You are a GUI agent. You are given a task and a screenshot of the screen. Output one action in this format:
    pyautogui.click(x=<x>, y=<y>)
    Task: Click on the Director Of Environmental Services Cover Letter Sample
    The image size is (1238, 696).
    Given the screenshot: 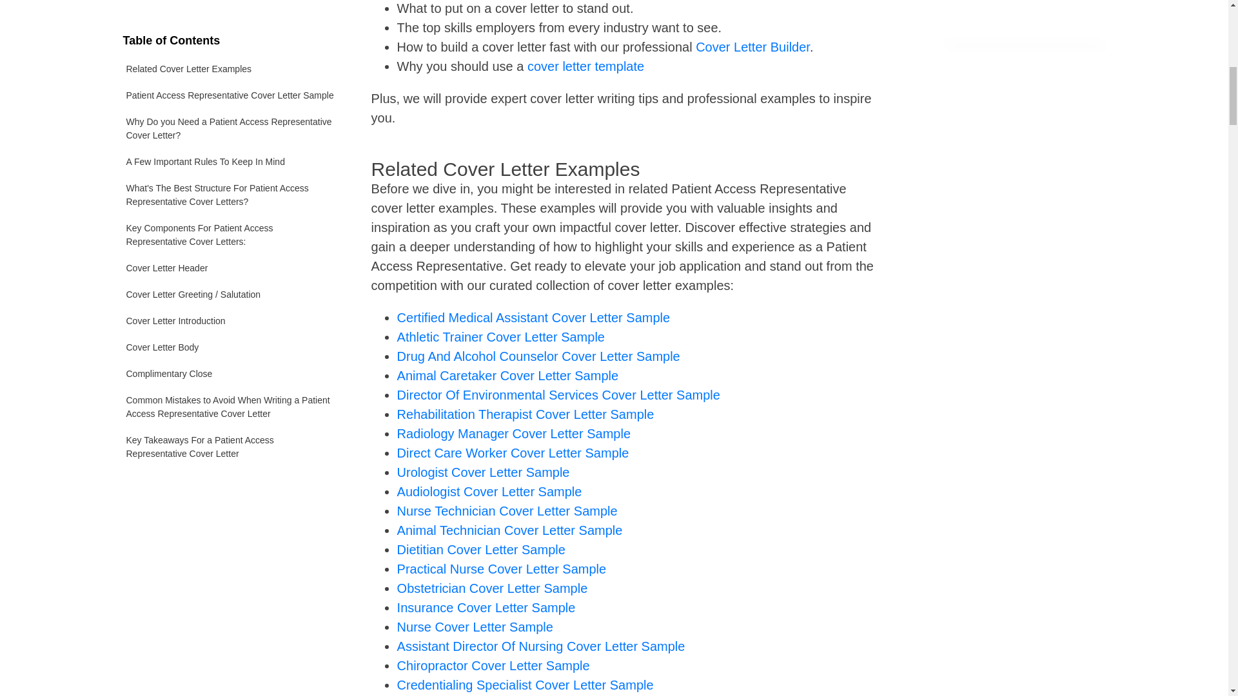 What is the action you would take?
    pyautogui.click(x=558, y=394)
    